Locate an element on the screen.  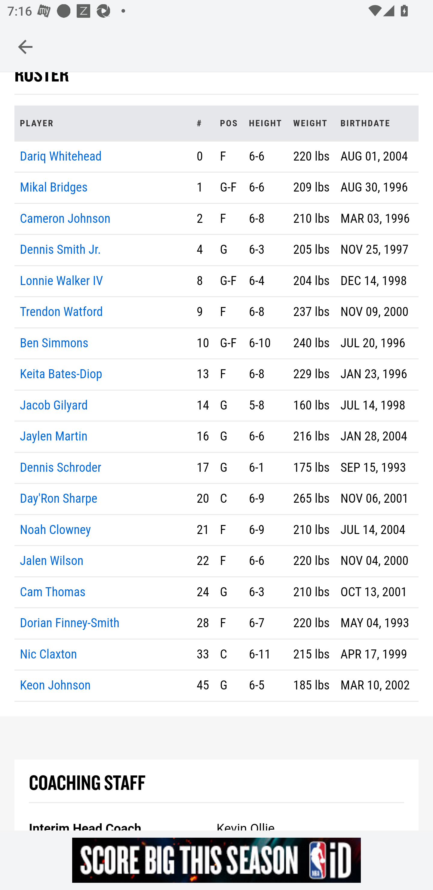
Cameron Johnson is located at coordinates (65, 218).